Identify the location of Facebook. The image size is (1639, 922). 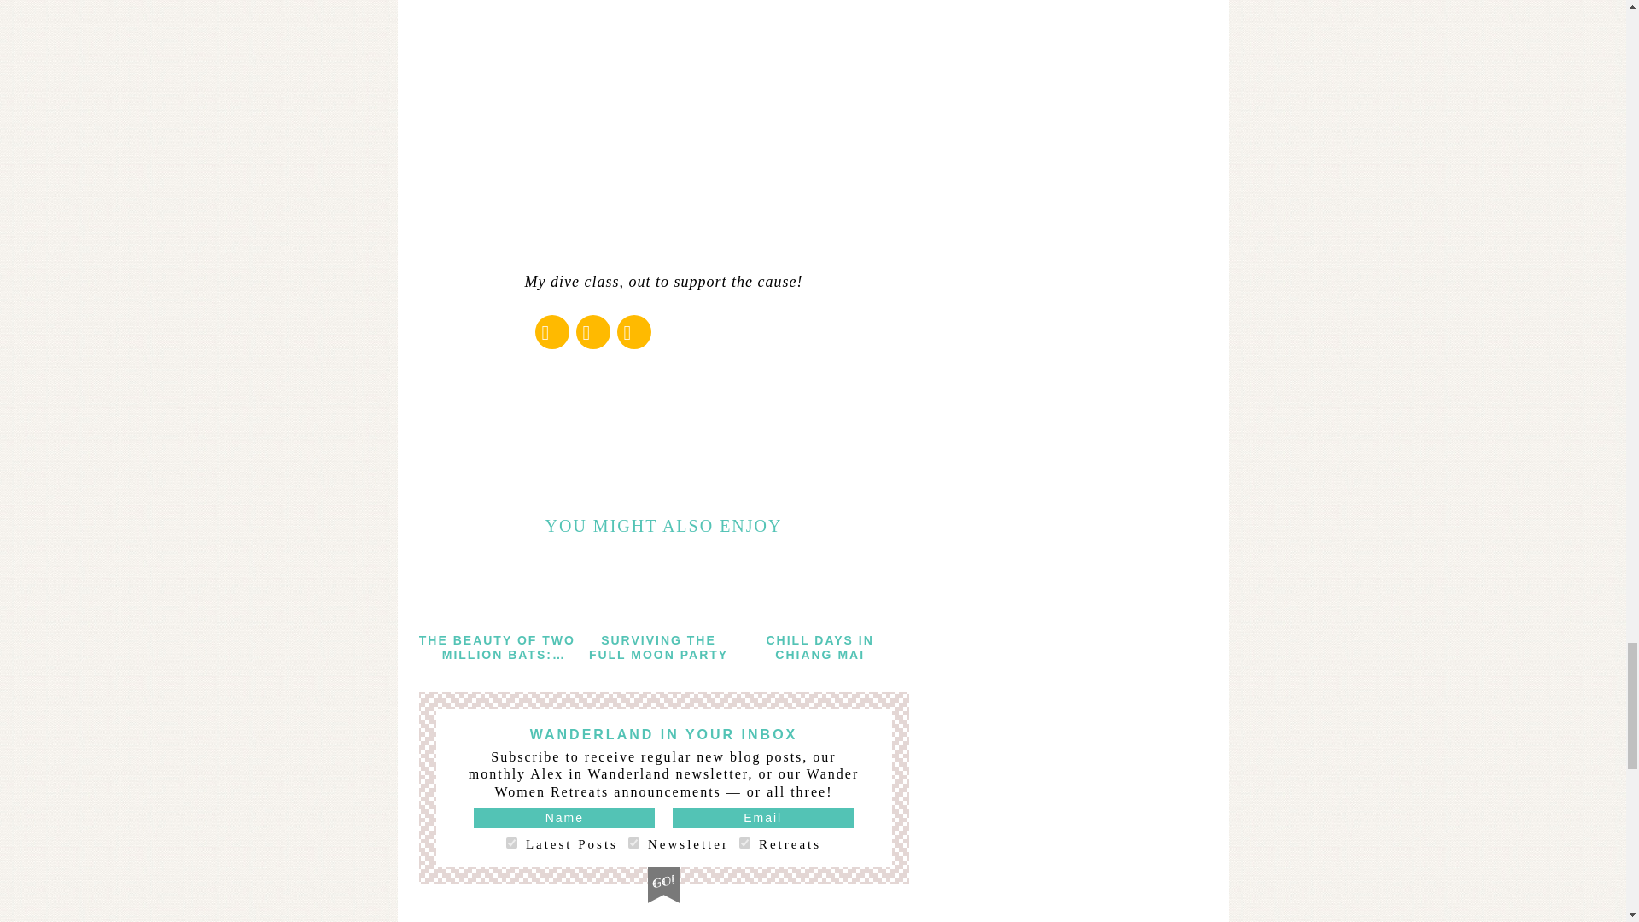
(551, 331).